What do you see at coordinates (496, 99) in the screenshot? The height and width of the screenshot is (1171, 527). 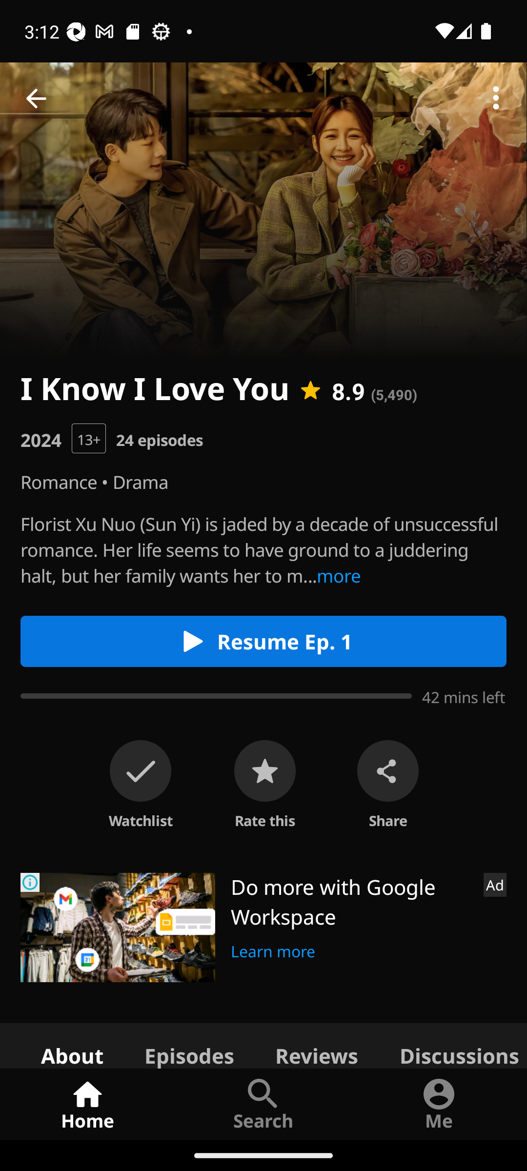 I see `More` at bounding box center [496, 99].